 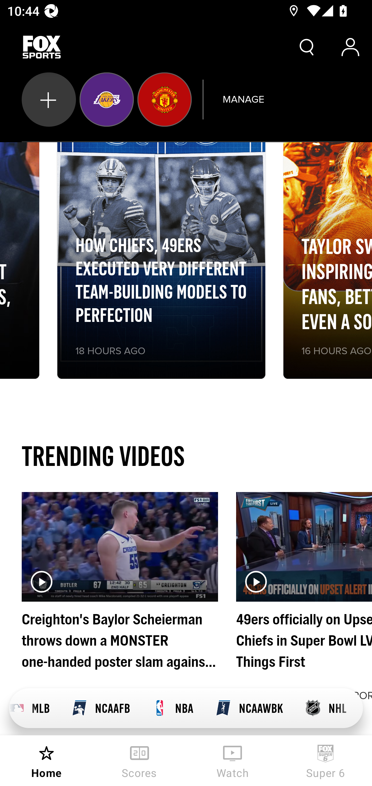 What do you see at coordinates (100, 708) in the screenshot?
I see `NCAAFB` at bounding box center [100, 708].